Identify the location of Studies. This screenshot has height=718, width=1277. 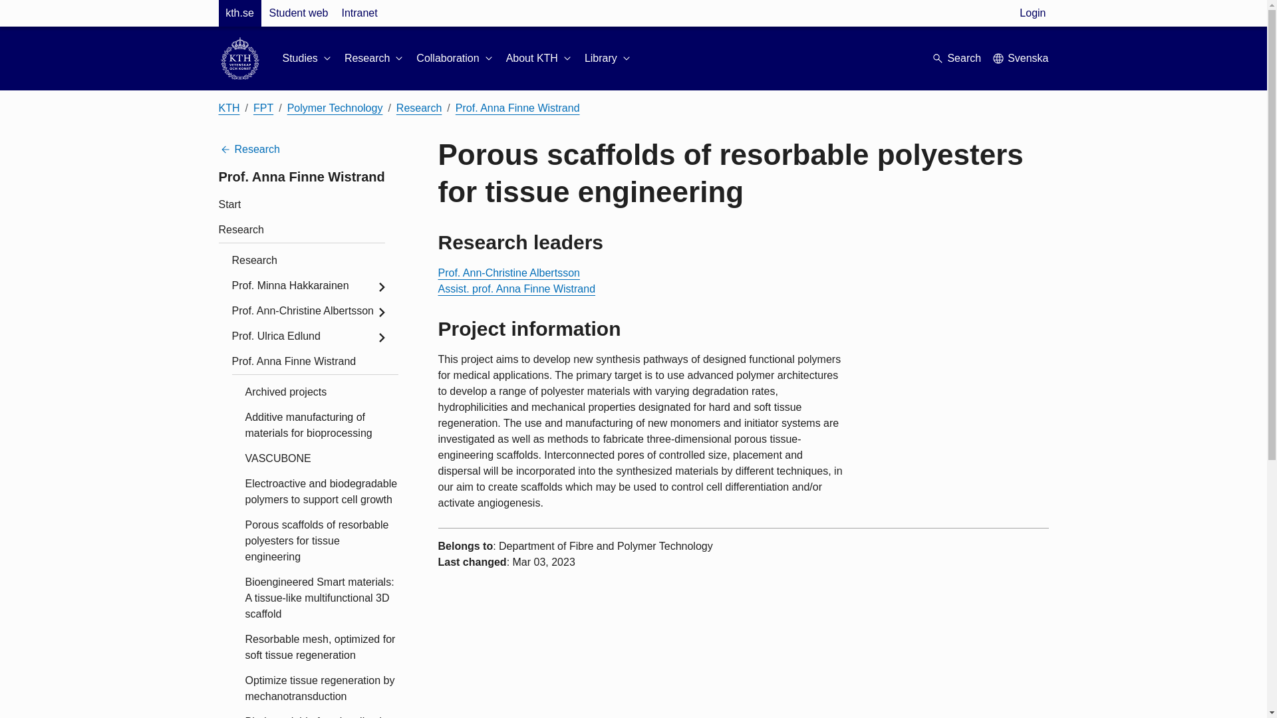
(307, 59).